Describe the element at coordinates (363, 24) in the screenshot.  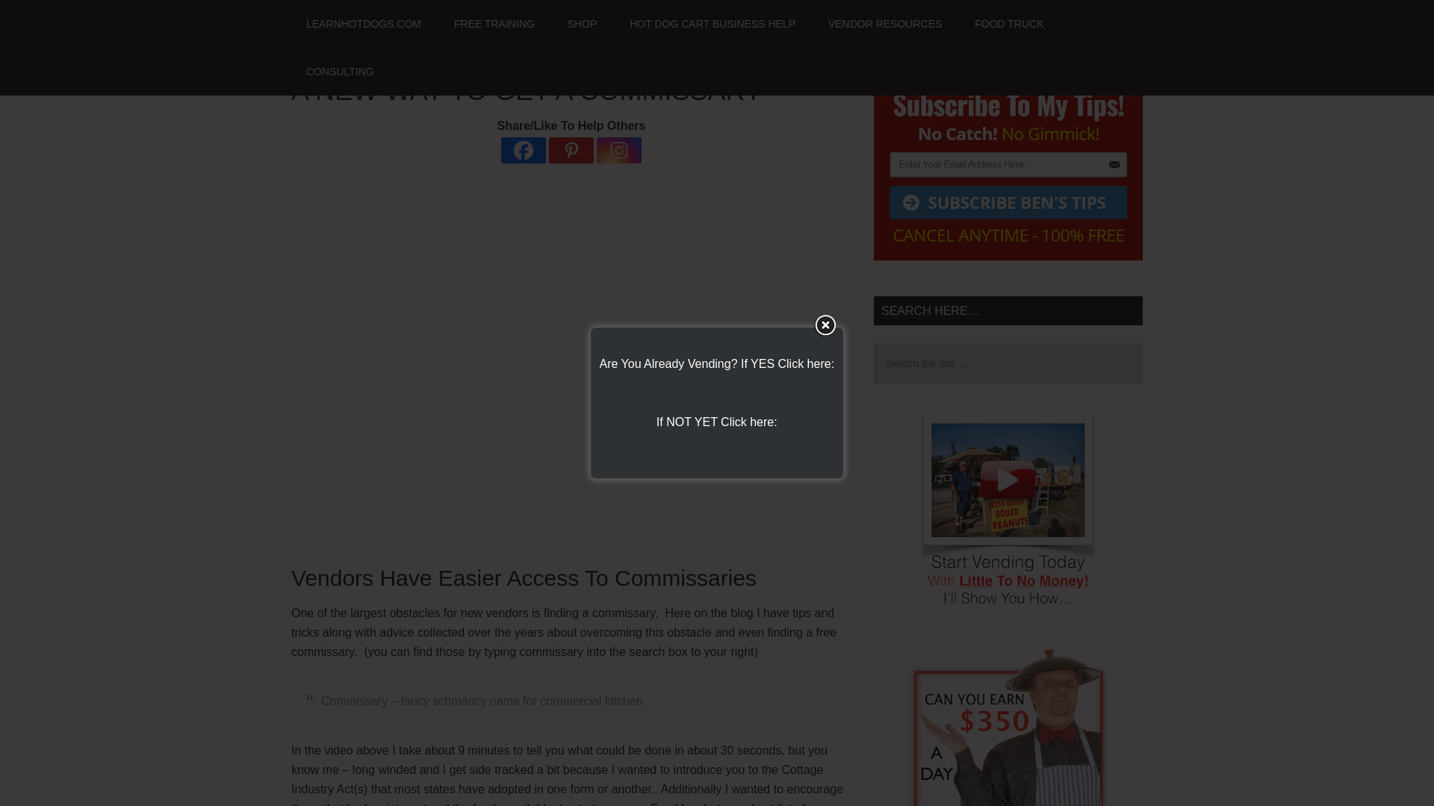
I see `LEARNHOTDOGS.COM` at that location.